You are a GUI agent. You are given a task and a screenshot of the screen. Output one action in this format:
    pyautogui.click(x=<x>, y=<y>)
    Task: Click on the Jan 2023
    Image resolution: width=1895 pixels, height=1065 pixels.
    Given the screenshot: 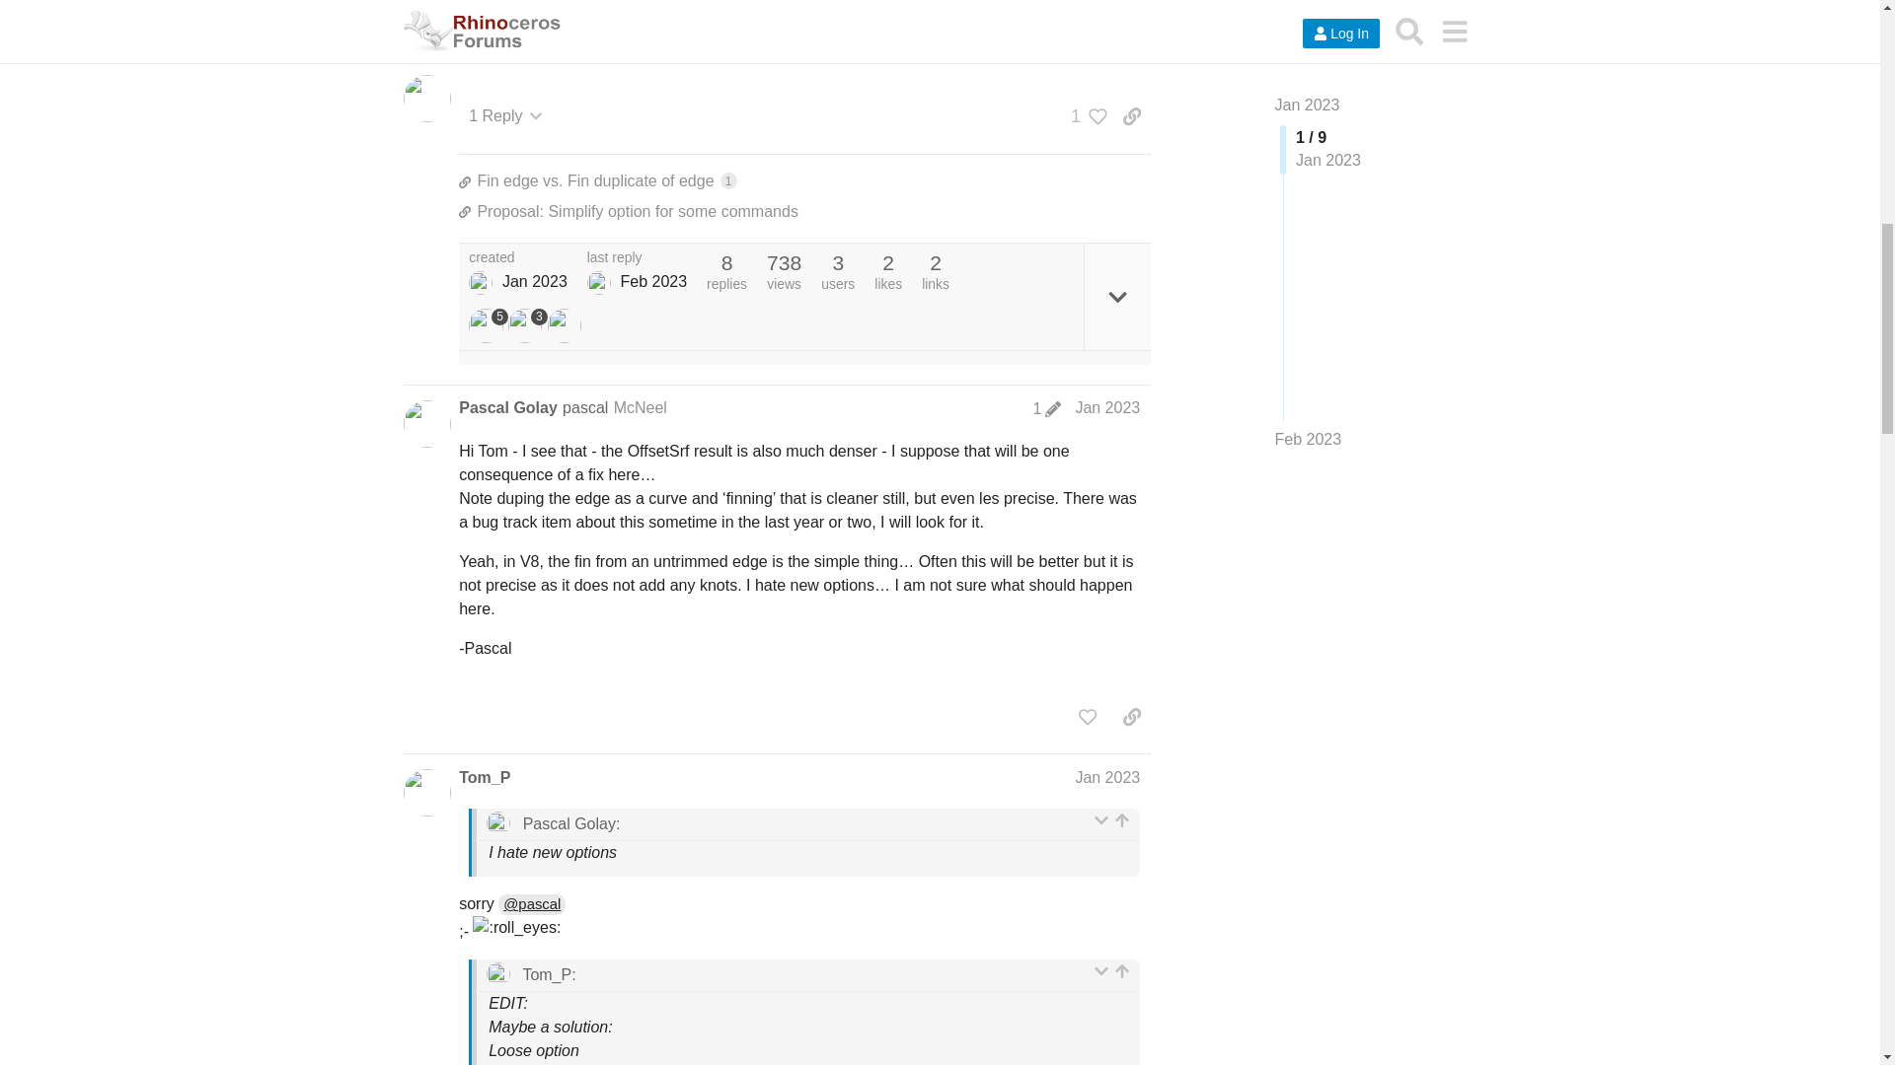 What is the action you would take?
    pyautogui.click(x=1107, y=408)
    